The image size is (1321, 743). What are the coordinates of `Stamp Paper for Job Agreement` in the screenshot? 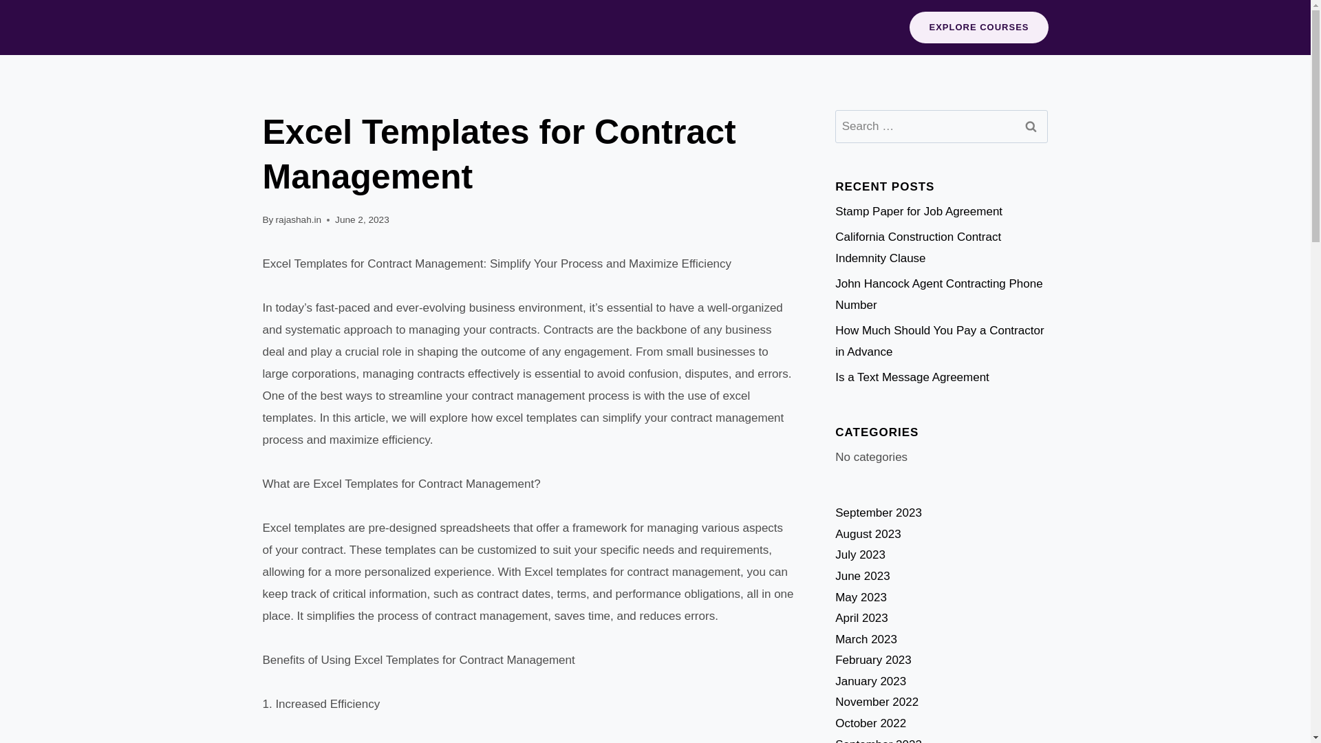 It's located at (919, 212).